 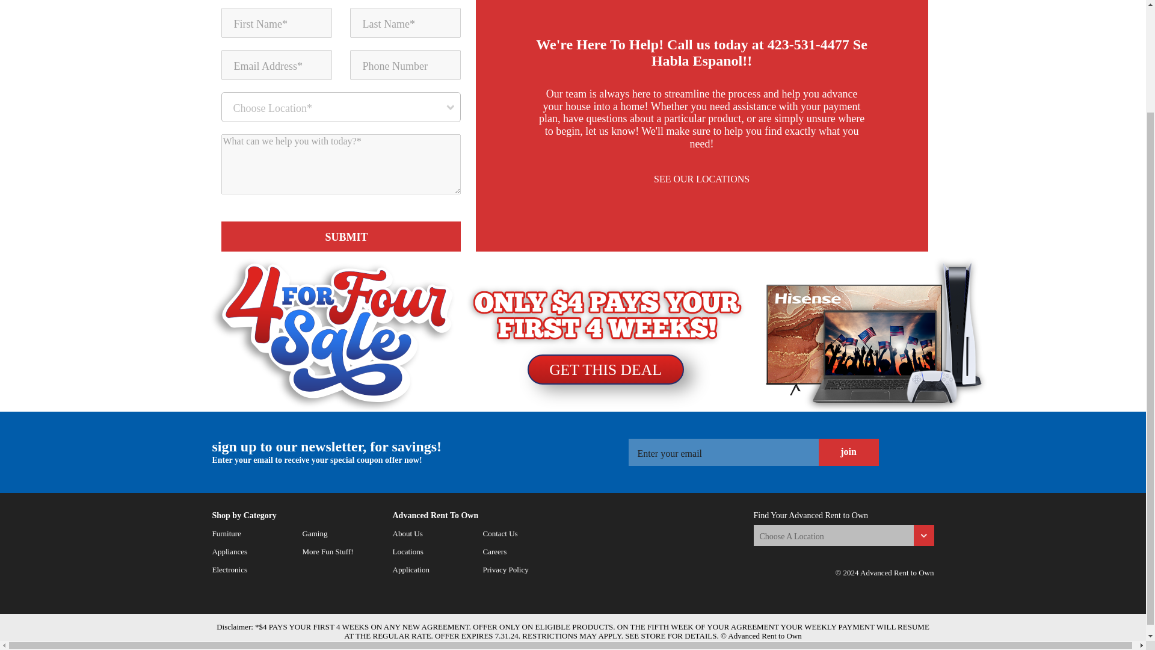 What do you see at coordinates (407, 548) in the screenshot?
I see `Locations` at bounding box center [407, 548].